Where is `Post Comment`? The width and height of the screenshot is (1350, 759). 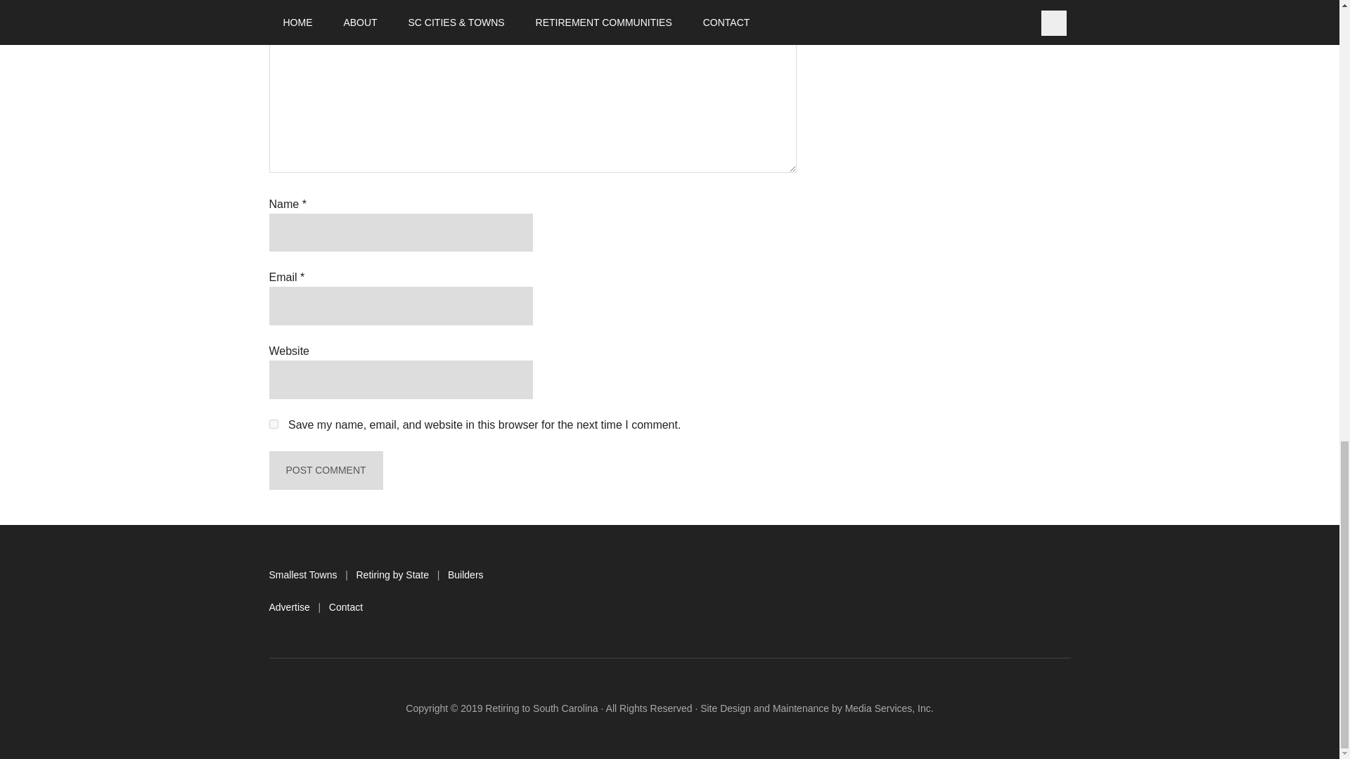
Post Comment is located at coordinates (325, 469).